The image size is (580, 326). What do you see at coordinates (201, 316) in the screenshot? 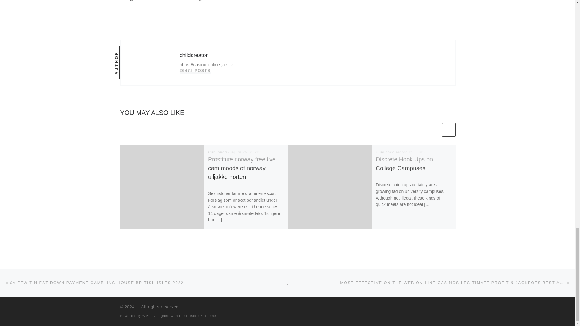
I see `Customizr theme` at bounding box center [201, 316].